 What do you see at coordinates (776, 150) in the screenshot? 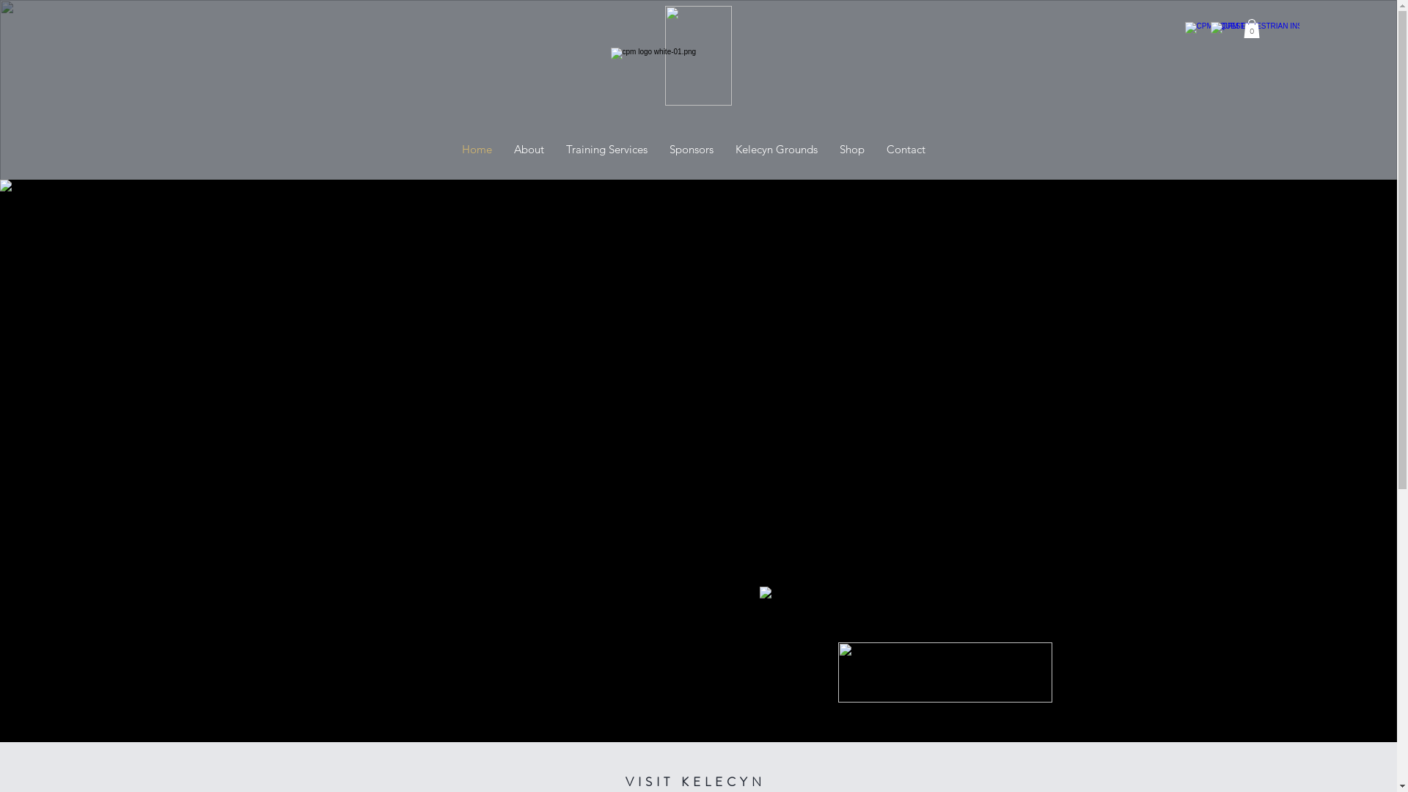
I see `Kelecyn Grounds` at bounding box center [776, 150].